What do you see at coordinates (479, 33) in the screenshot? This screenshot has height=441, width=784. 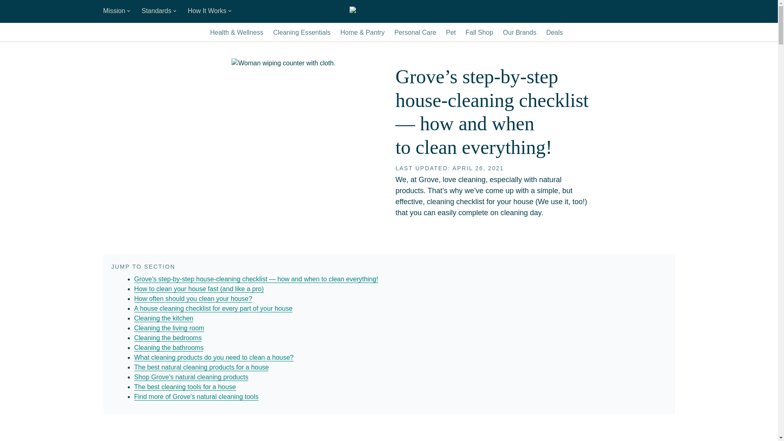 I see `Fall Shop` at bounding box center [479, 33].